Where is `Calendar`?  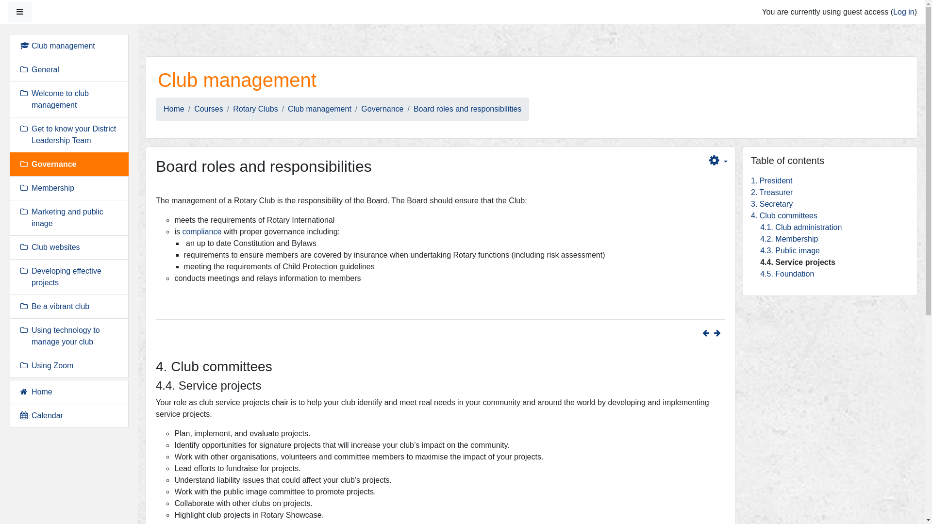 Calendar is located at coordinates (69, 416).